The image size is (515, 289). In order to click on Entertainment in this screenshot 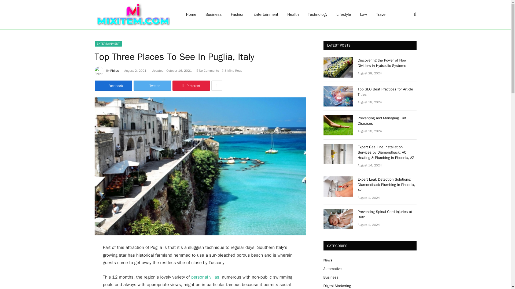, I will do `click(266, 14)`.